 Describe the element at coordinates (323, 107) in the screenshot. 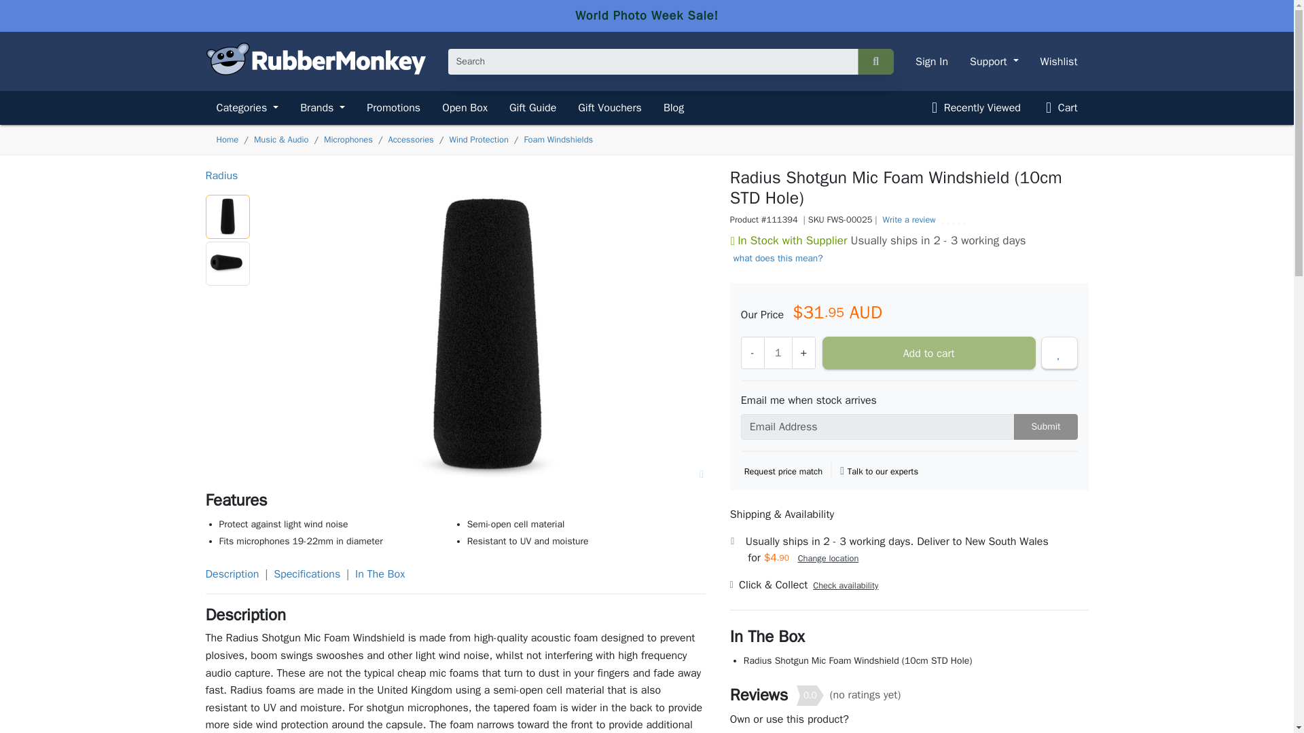

I see `Brands` at that location.